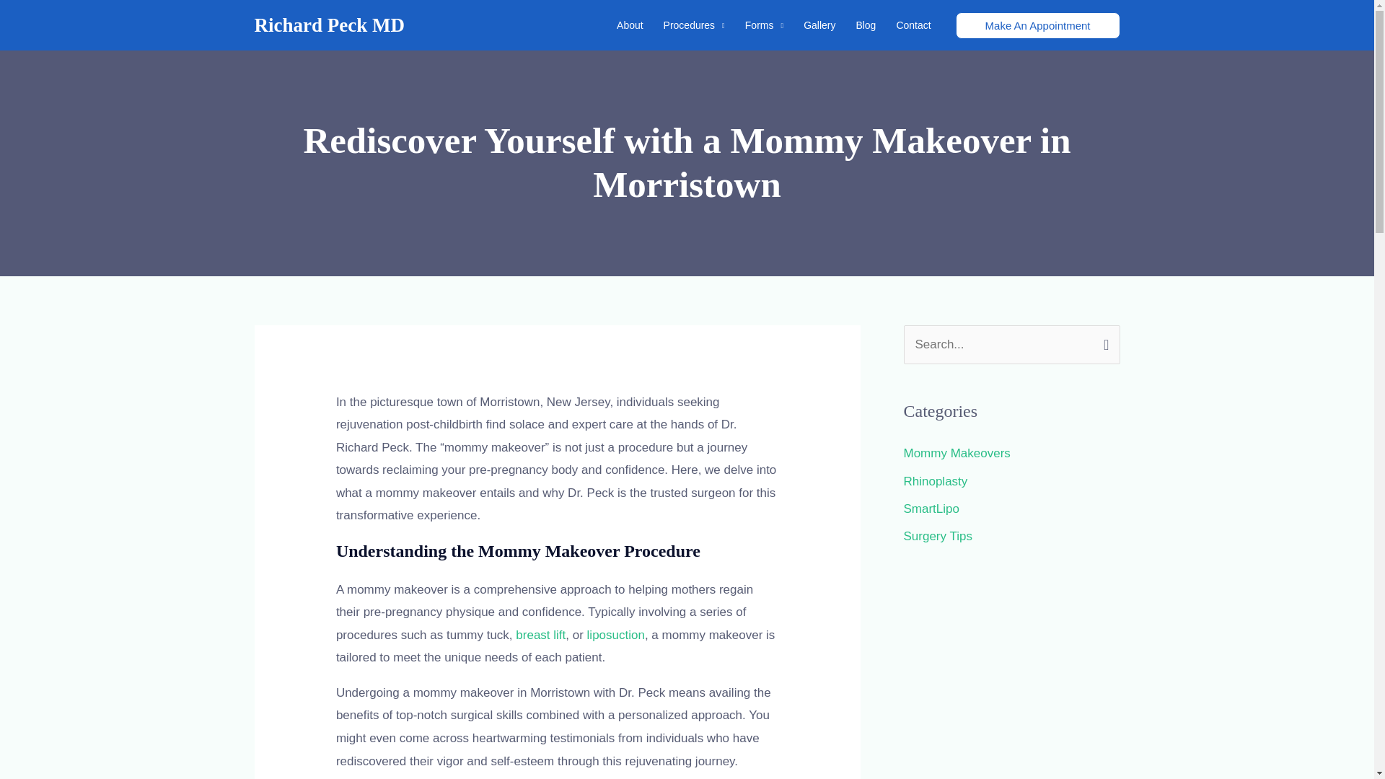 The image size is (1385, 779). Describe the element at coordinates (694, 25) in the screenshot. I see `Procedures` at that location.